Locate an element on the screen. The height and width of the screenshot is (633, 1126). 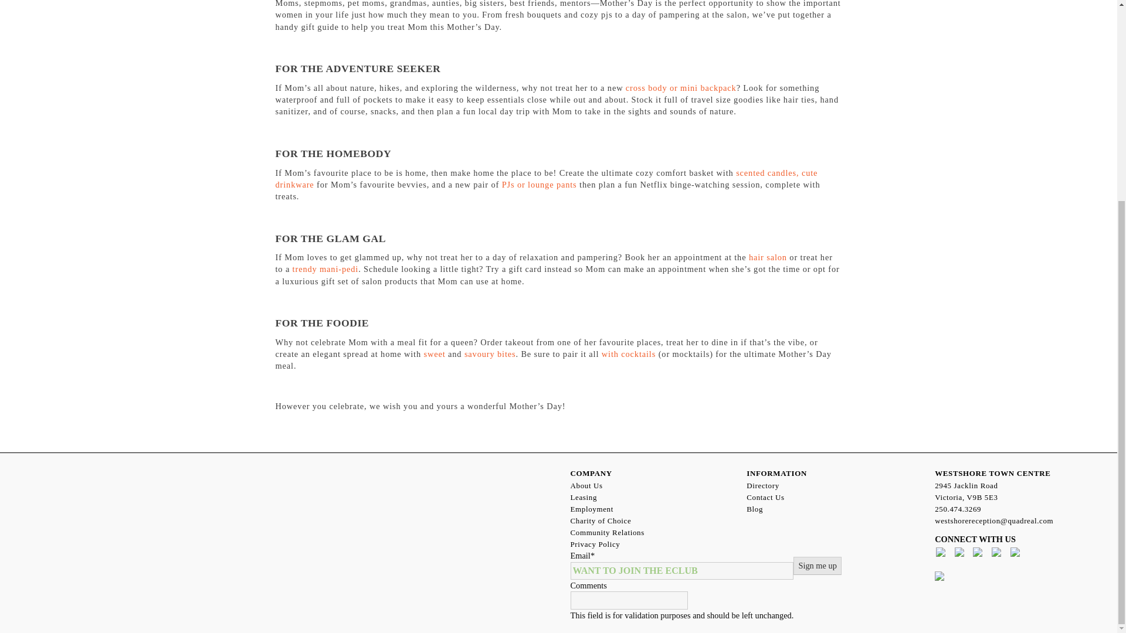
PJs or lounge pants is located at coordinates (540, 184).